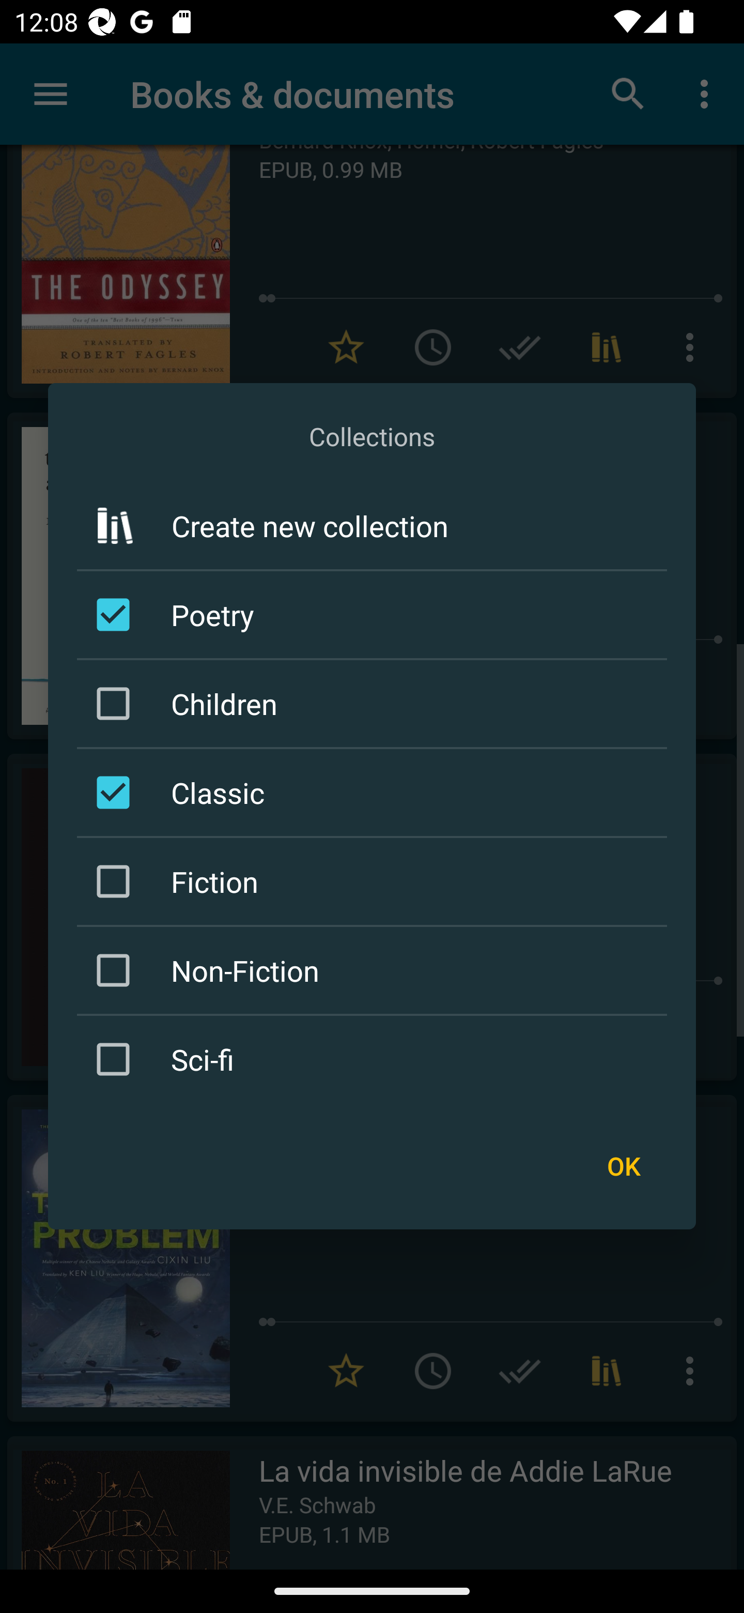  Describe the element at coordinates (375, 881) in the screenshot. I see `Fiction` at that location.